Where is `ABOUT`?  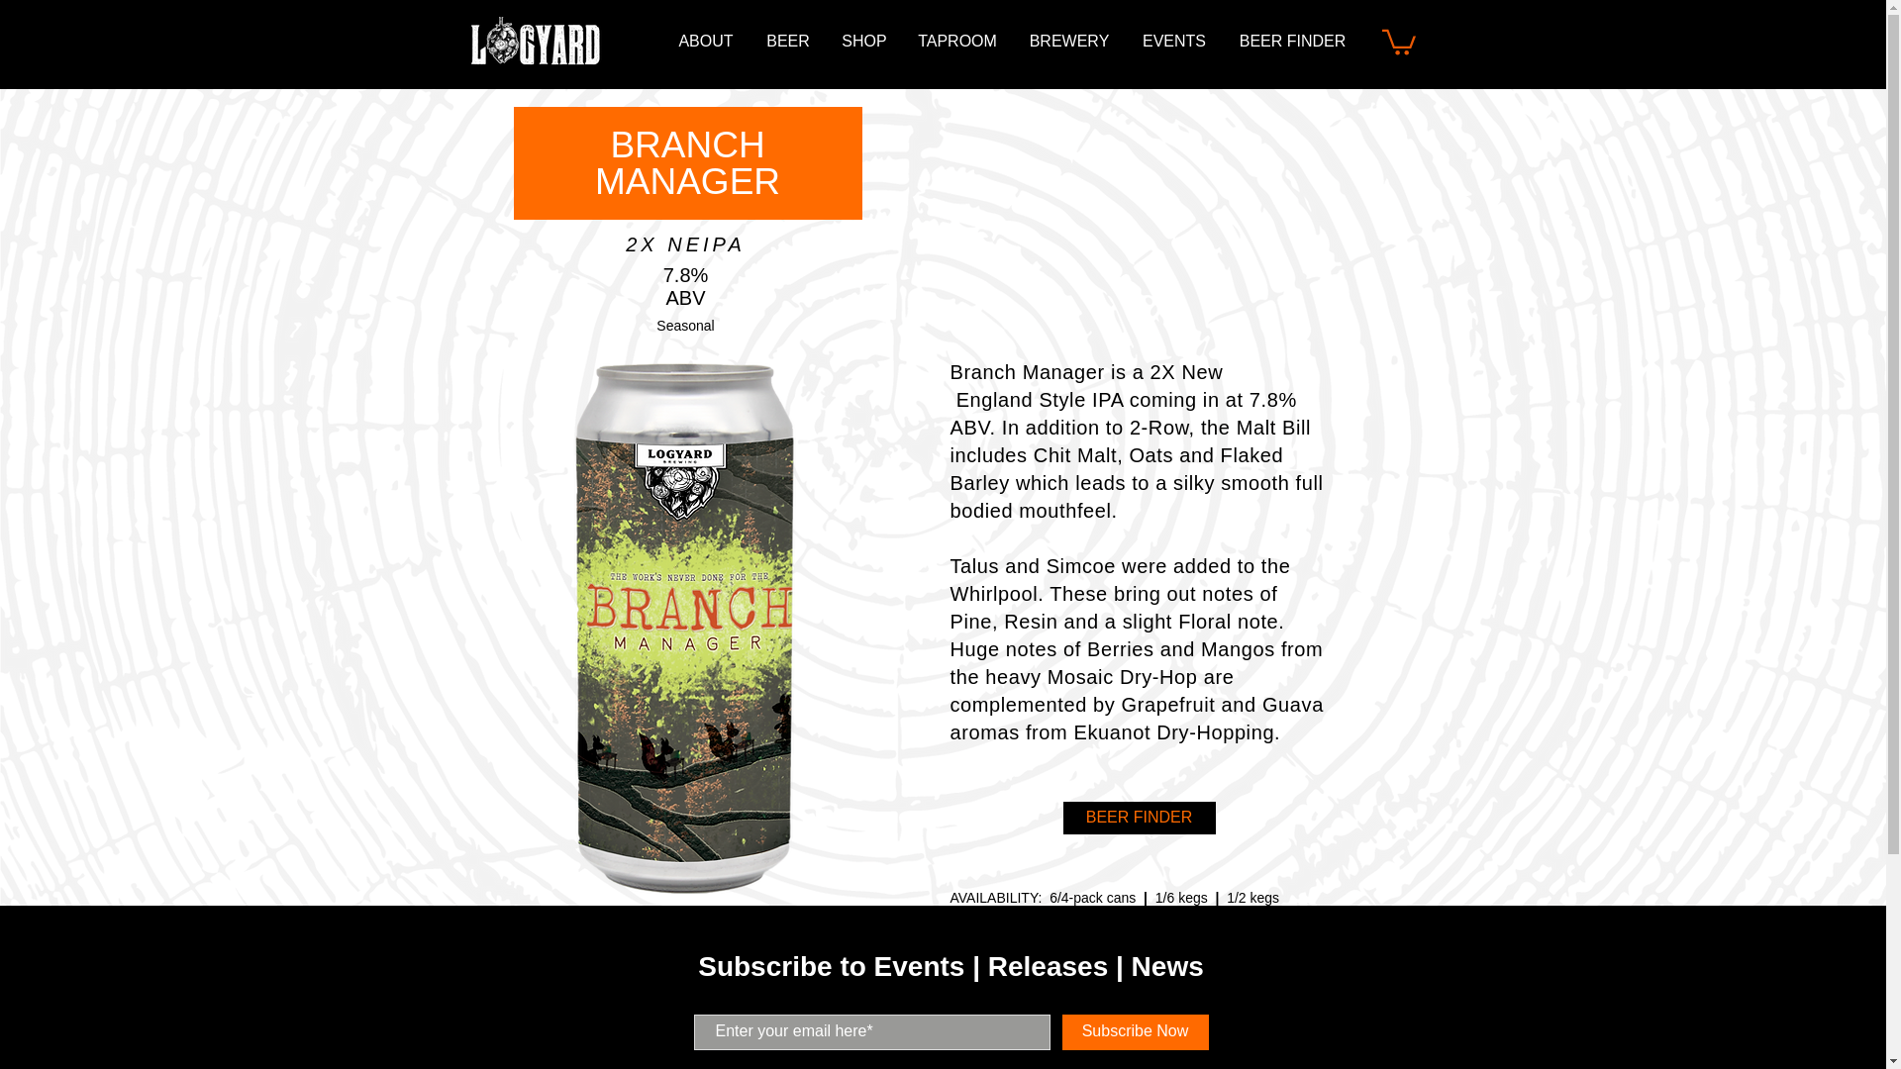
ABOUT is located at coordinates (705, 42).